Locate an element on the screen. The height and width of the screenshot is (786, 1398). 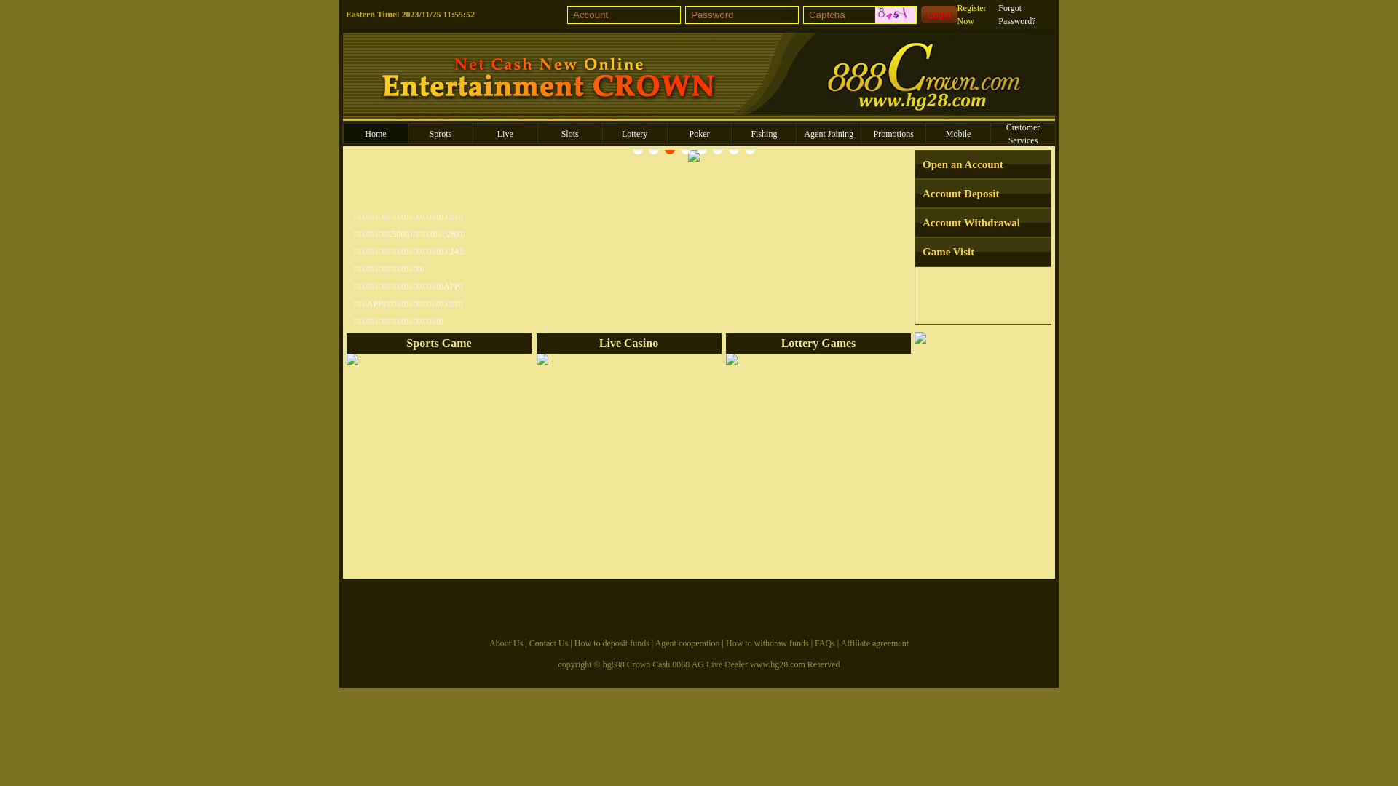
Home is located at coordinates (376, 134).